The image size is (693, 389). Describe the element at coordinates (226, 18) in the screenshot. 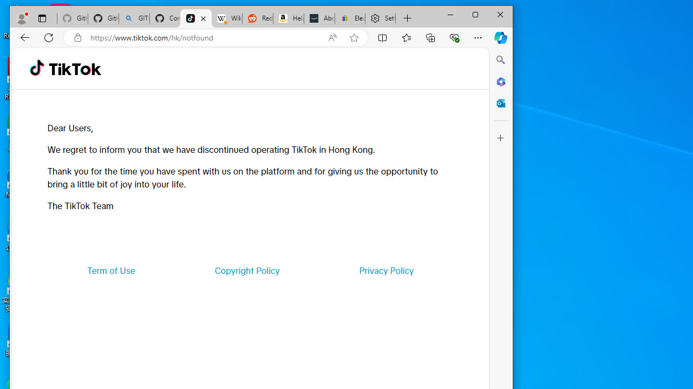

I see `Wikipedia, the free encyclopedia` at that location.